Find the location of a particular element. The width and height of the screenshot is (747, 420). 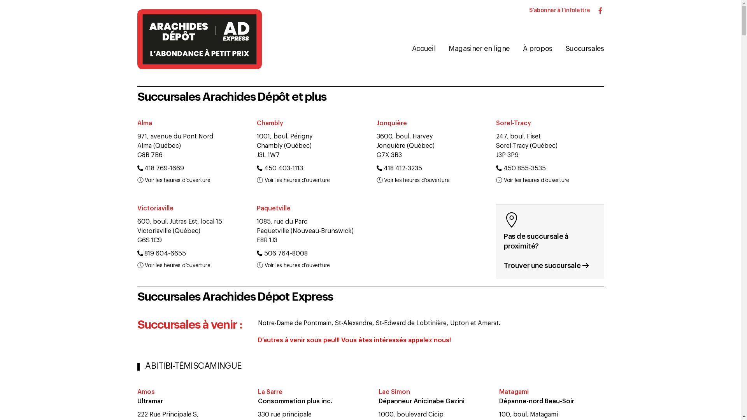

Magasiner en ligne is located at coordinates (479, 49).